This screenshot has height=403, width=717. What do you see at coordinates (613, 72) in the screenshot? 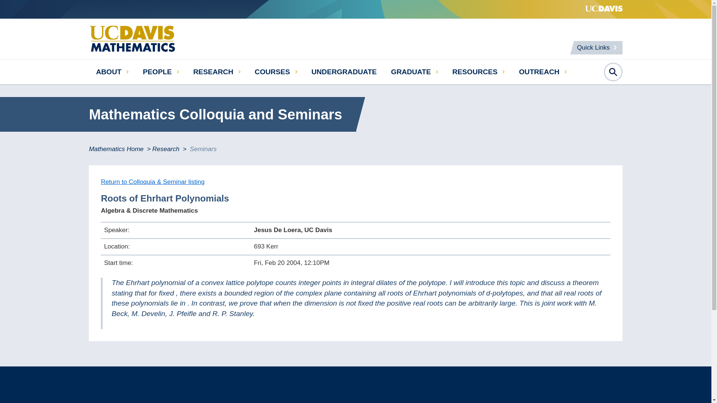
I see `Open` at bounding box center [613, 72].